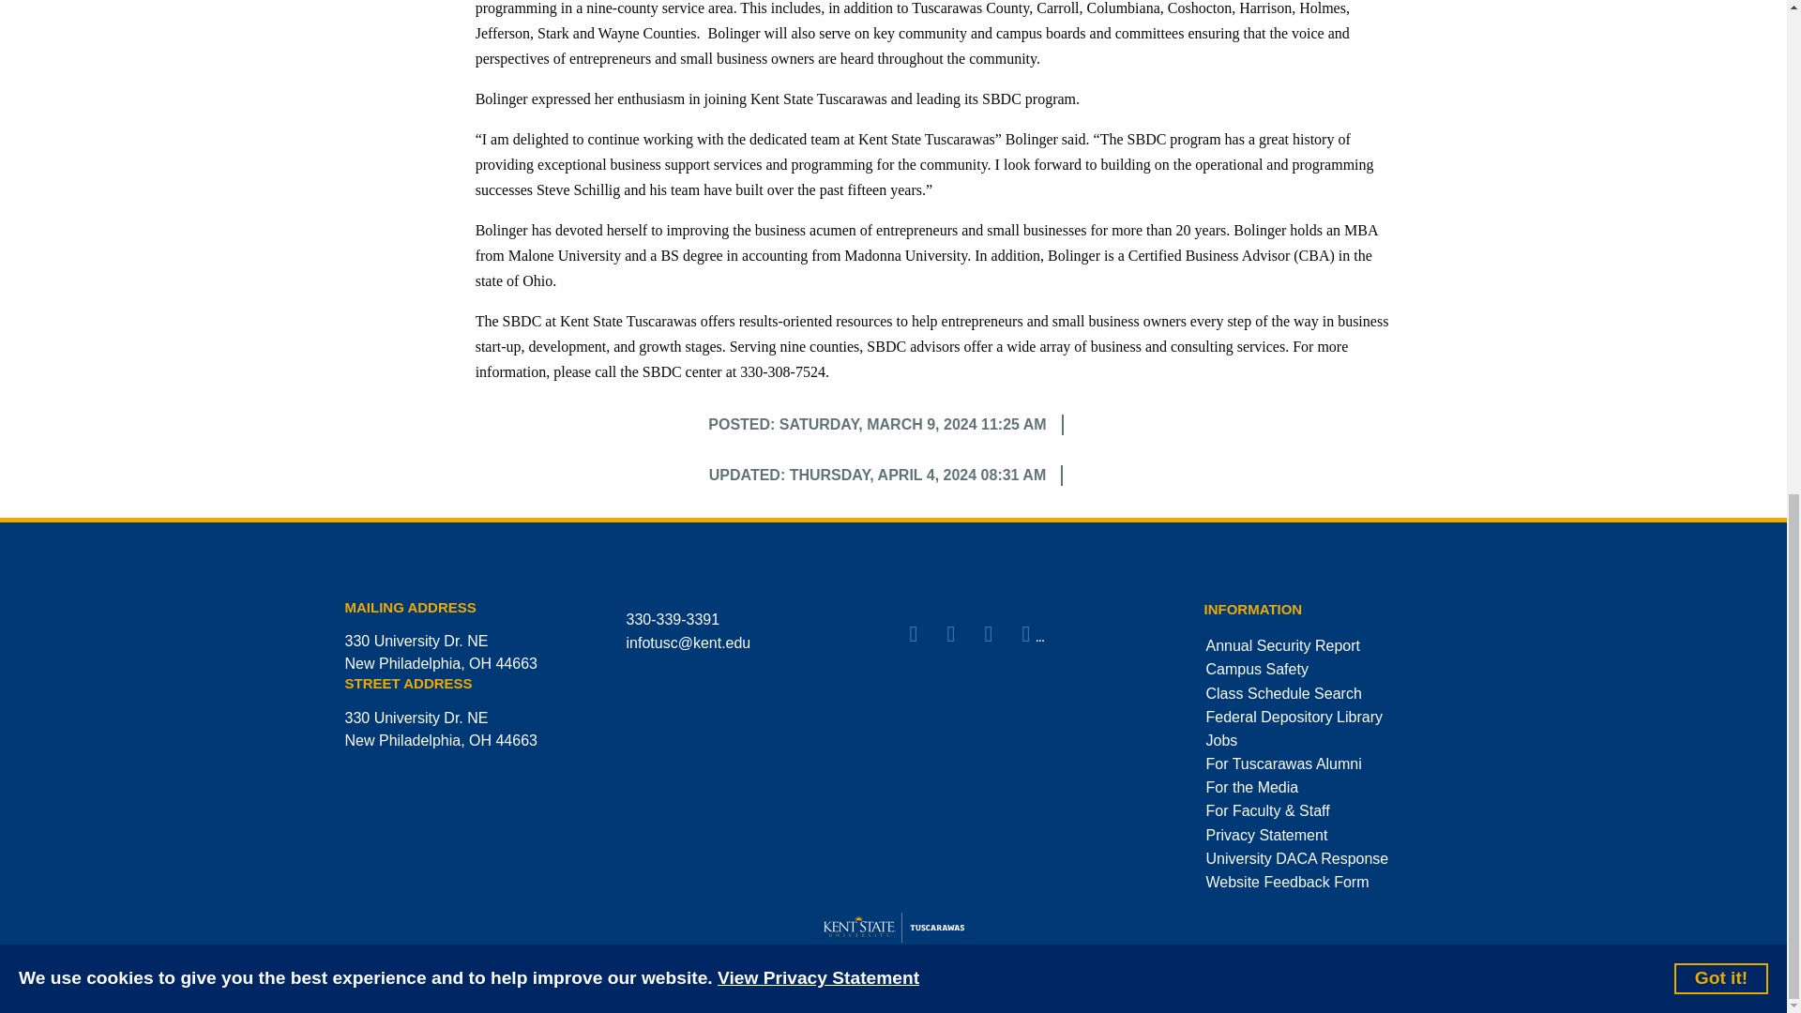  I want to click on Got it!, so click(1721, 17).